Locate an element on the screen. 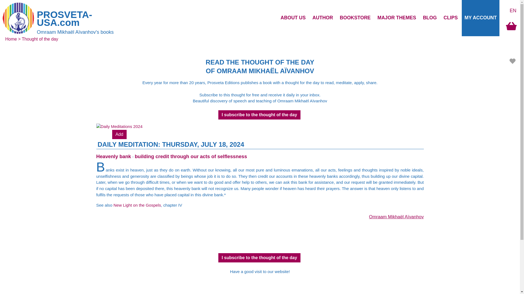  Home is located at coordinates (11, 39).